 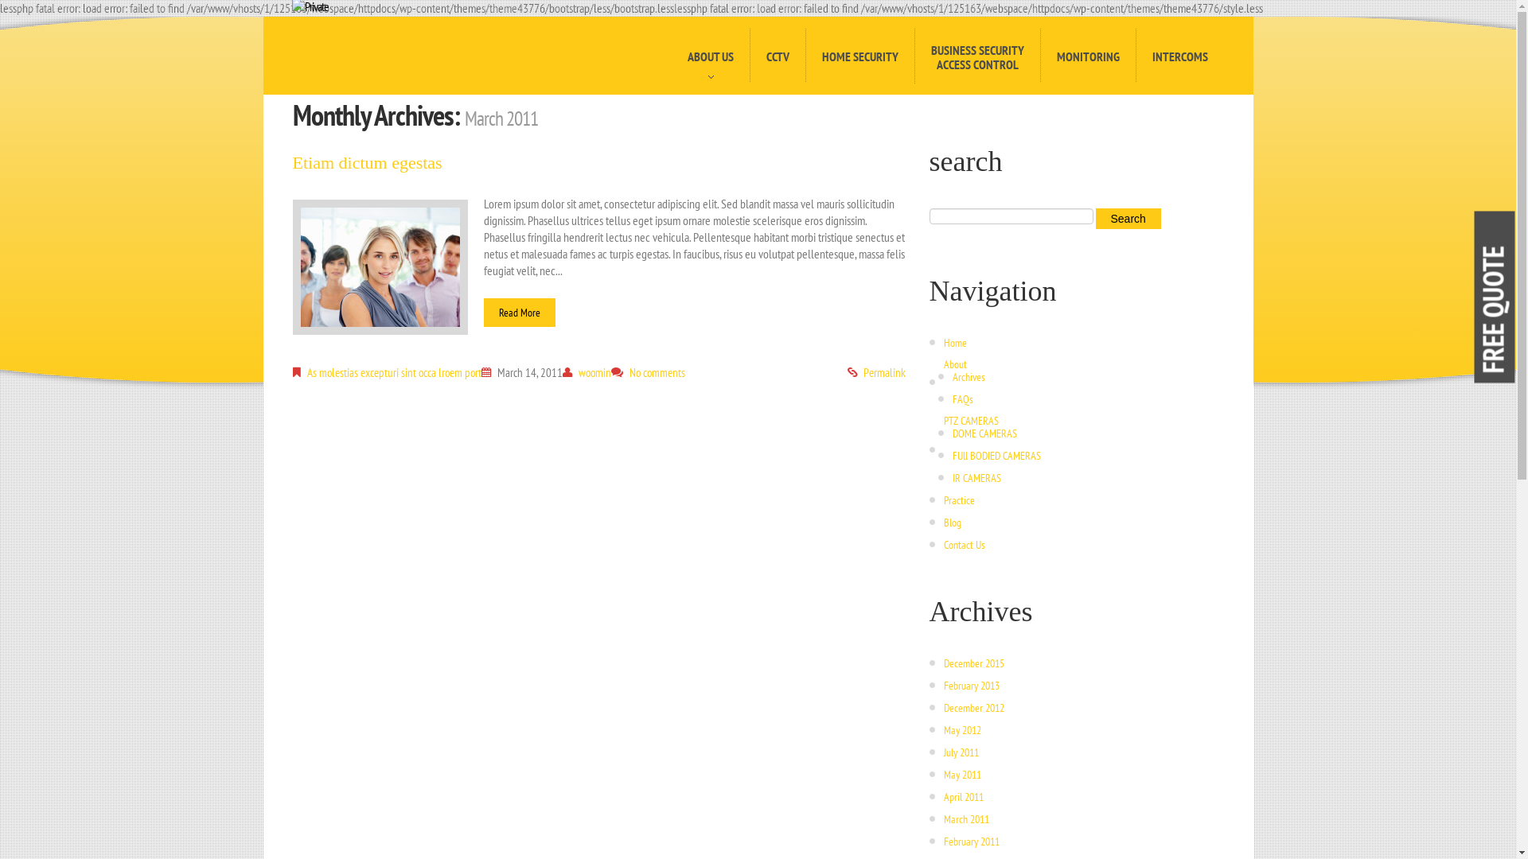 I want to click on Blog, so click(x=953, y=523).